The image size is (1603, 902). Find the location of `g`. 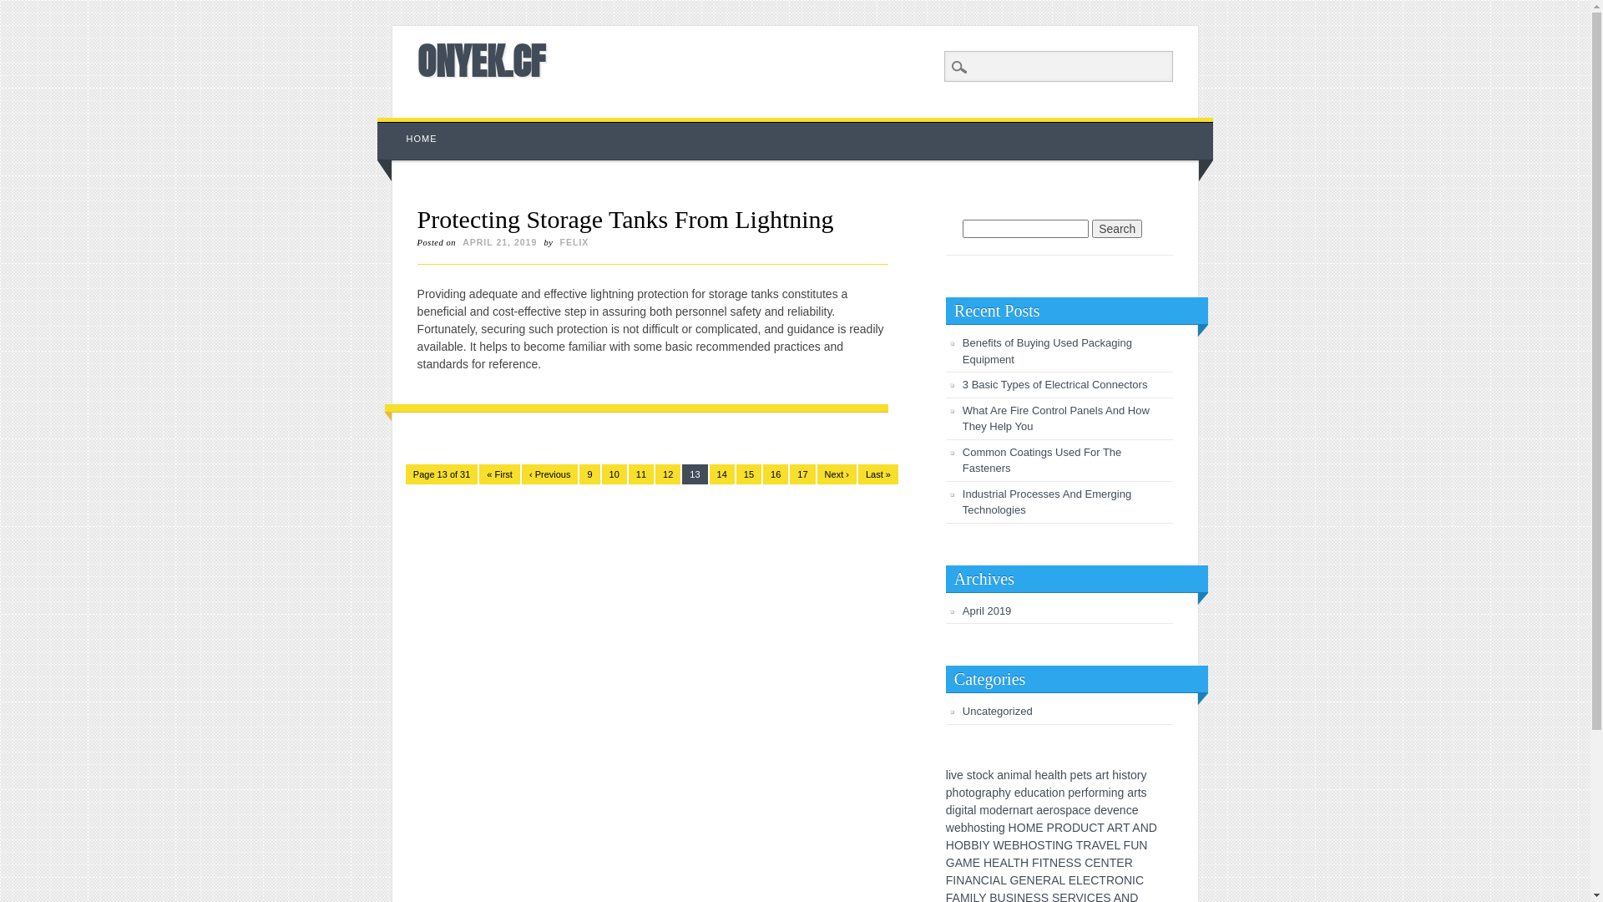

g is located at coordinates (958, 810).